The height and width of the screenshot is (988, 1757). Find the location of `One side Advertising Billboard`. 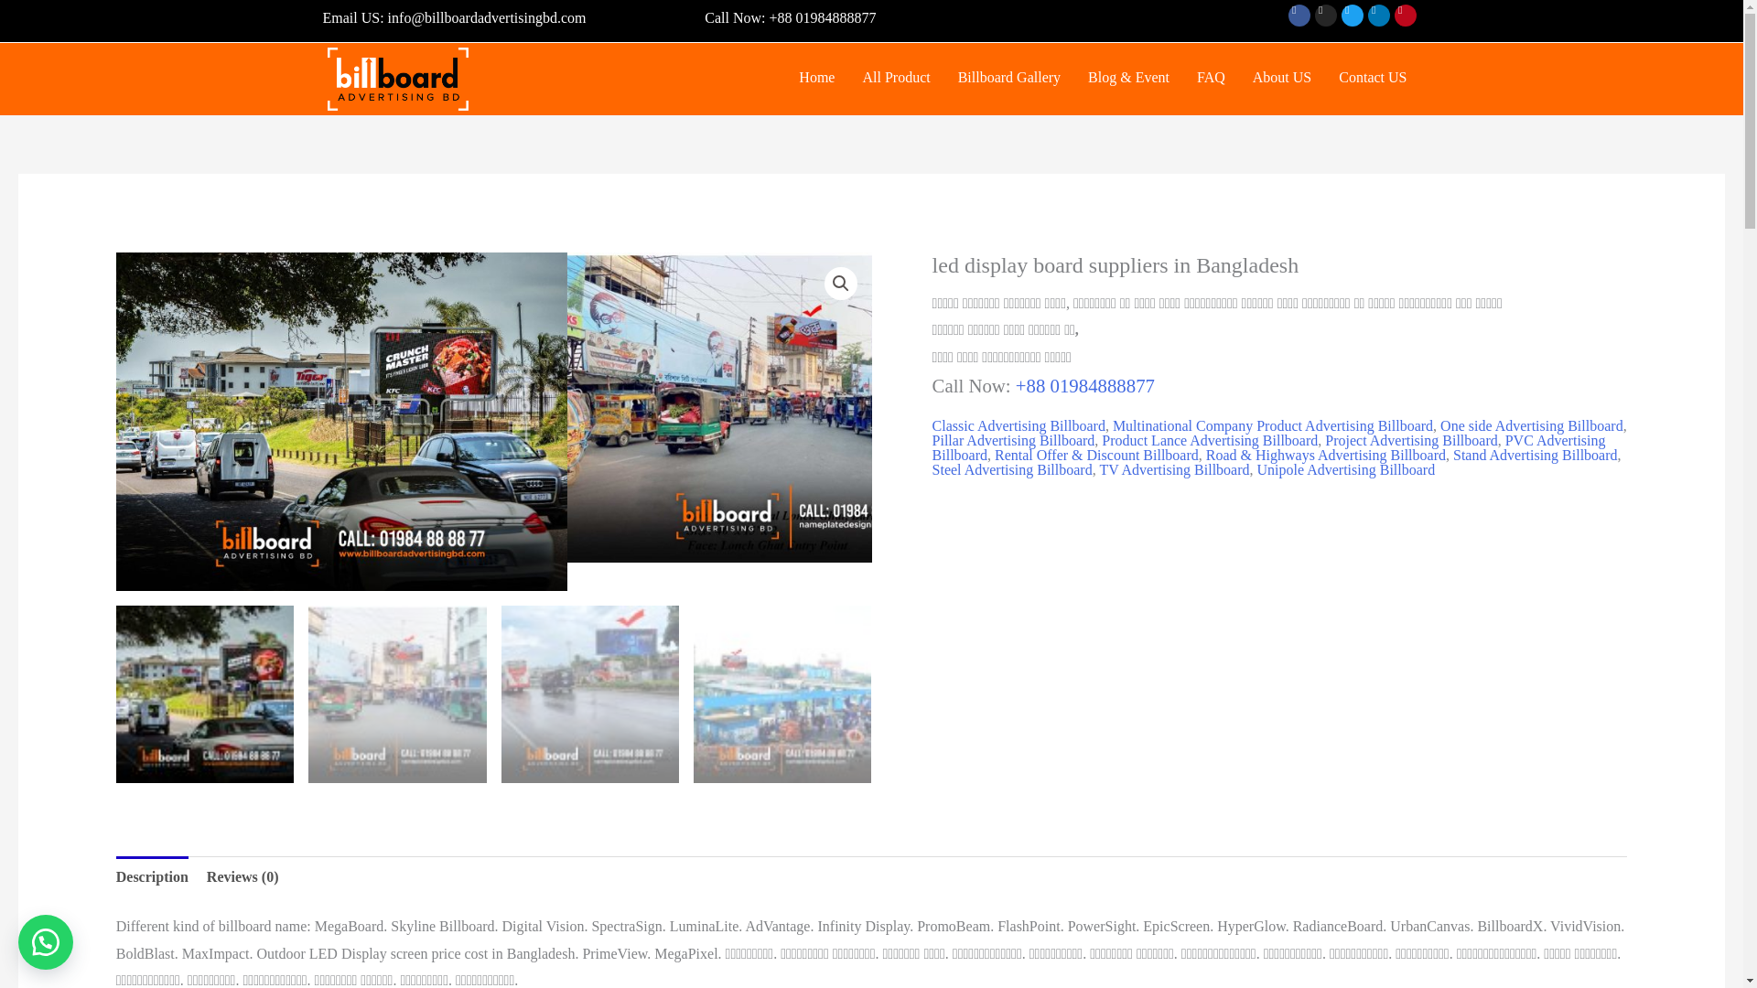

One side Advertising Billboard is located at coordinates (1532, 425).